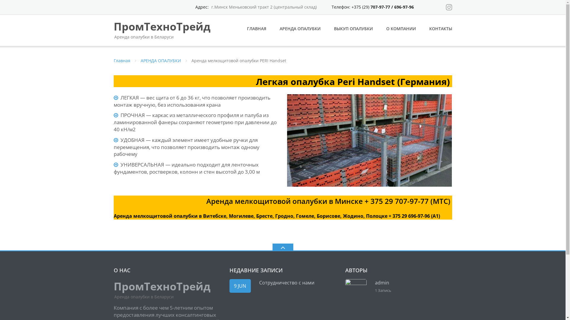 This screenshot has width=570, height=320. What do you see at coordinates (240, 286) in the screenshot?
I see `9 JUN` at bounding box center [240, 286].